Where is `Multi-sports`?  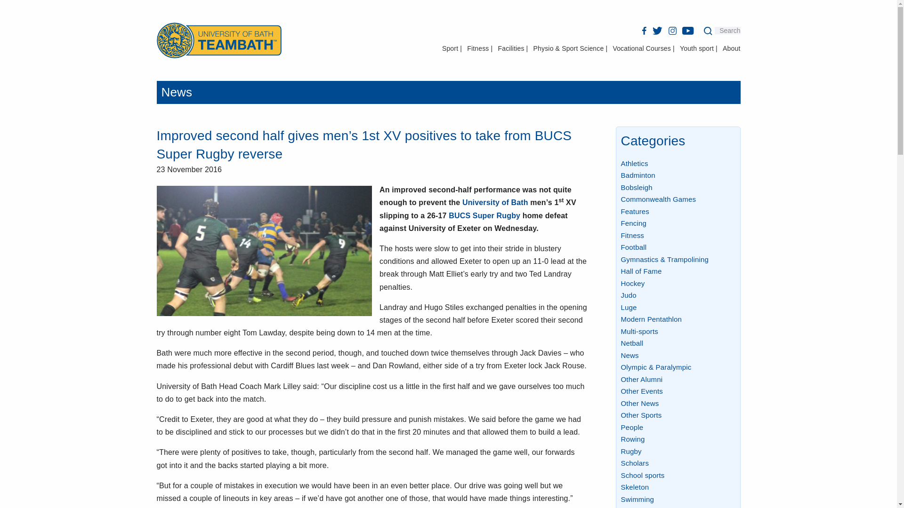
Multi-sports is located at coordinates (639, 331).